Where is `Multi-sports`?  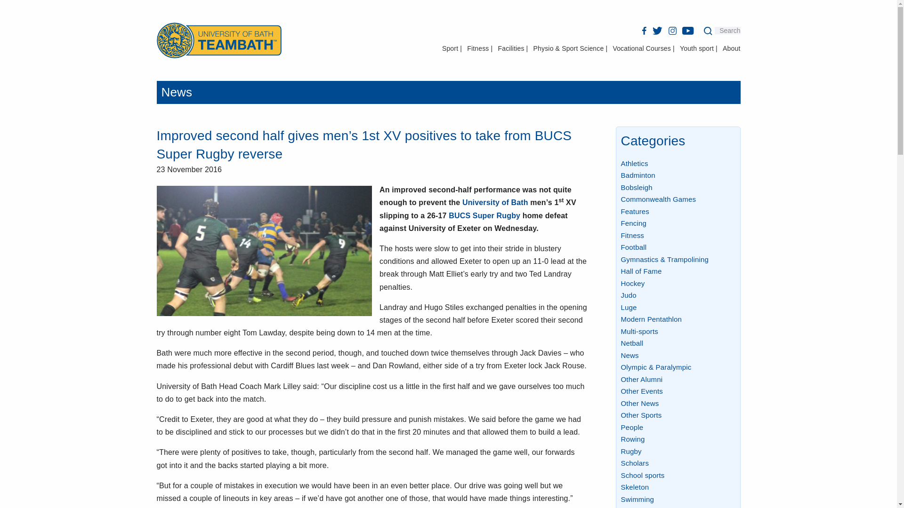
Multi-sports is located at coordinates (639, 331).